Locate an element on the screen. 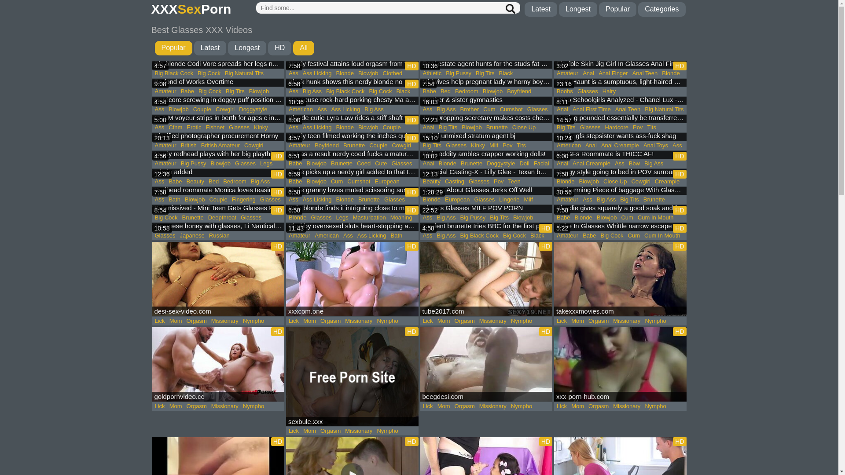  Missionary is located at coordinates (225, 406).